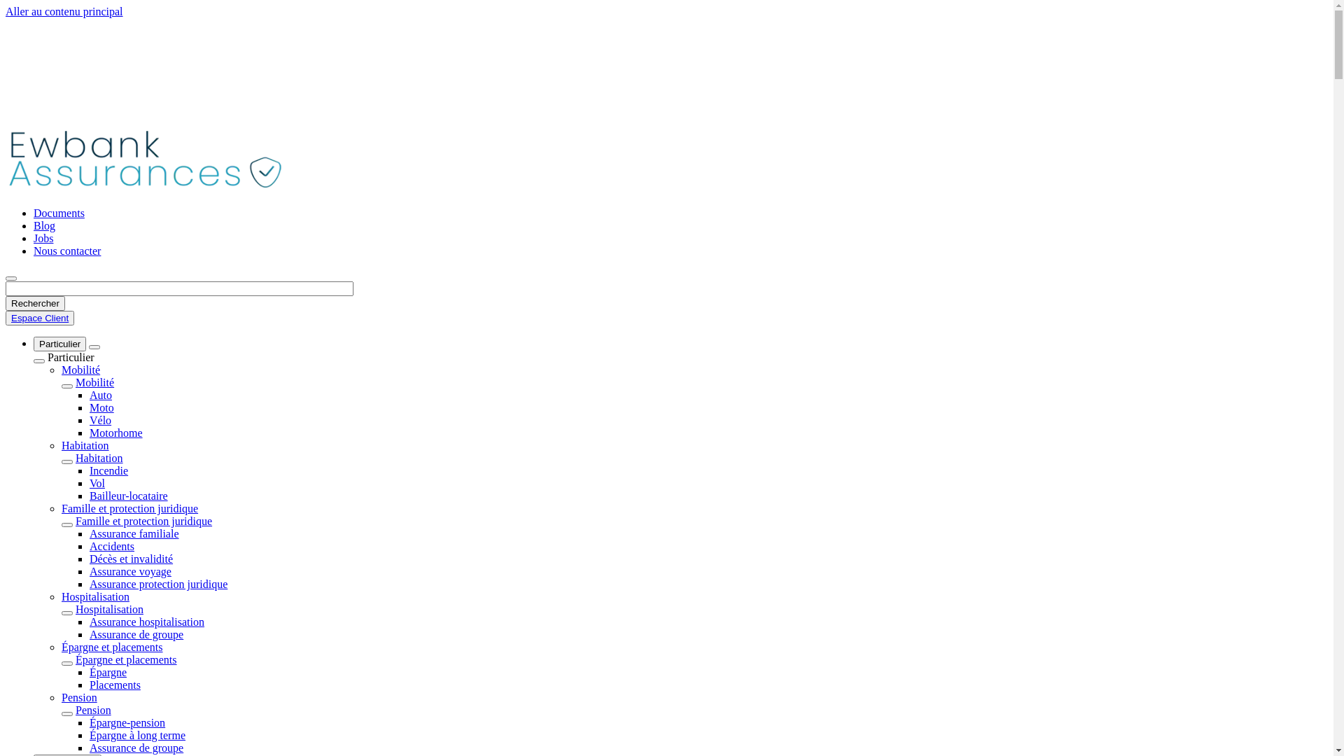  I want to click on Auto, so click(101, 395).